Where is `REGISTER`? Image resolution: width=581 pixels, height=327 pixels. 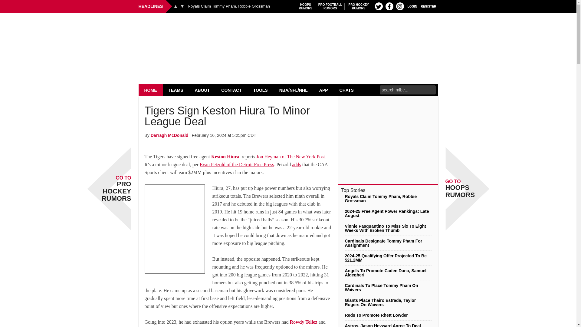 REGISTER is located at coordinates (389, 6).